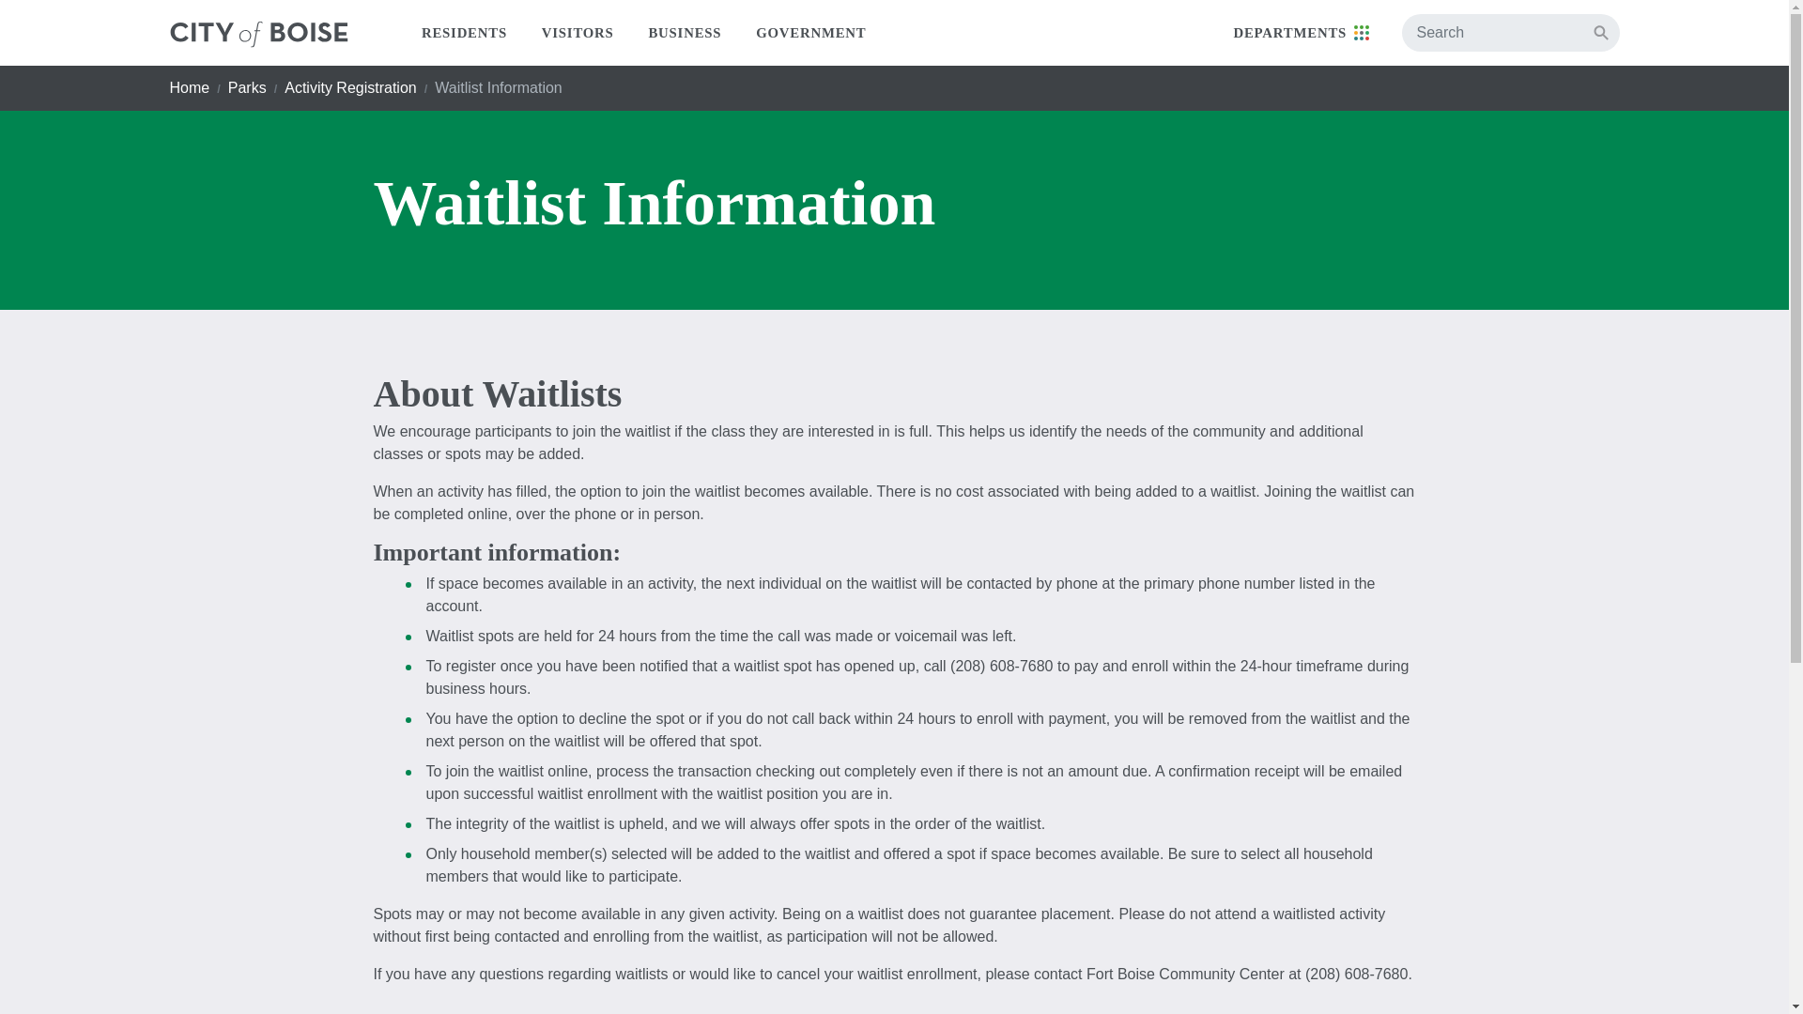 Image resolution: width=1803 pixels, height=1014 pixels. I want to click on Parks, so click(248, 87).